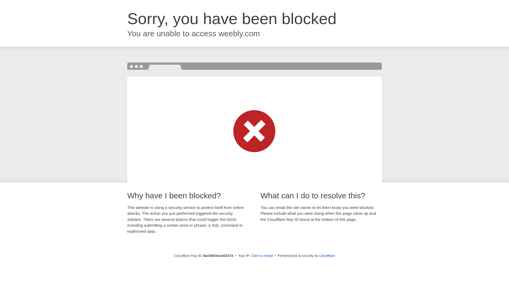 This screenshot has width=509, height=286. Describe the element at coordinates (262, 256) in the screenshot. I see `Click to reveal` at that location.